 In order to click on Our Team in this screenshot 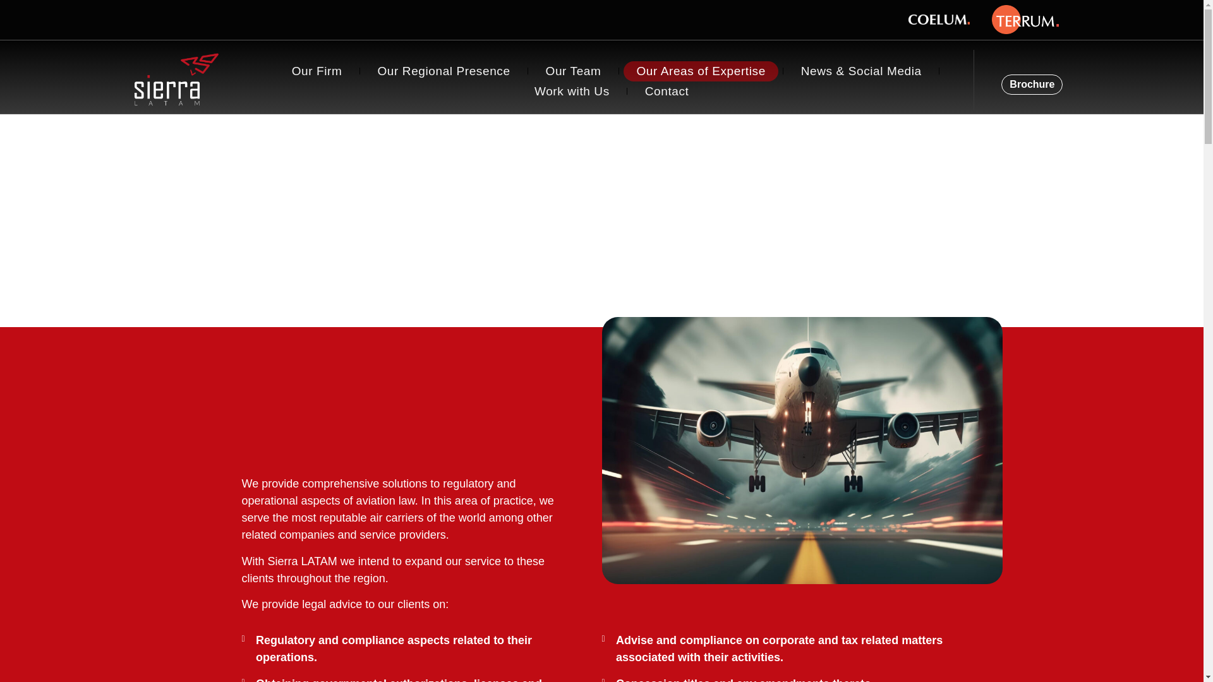, I will do `click(574, 71)`.